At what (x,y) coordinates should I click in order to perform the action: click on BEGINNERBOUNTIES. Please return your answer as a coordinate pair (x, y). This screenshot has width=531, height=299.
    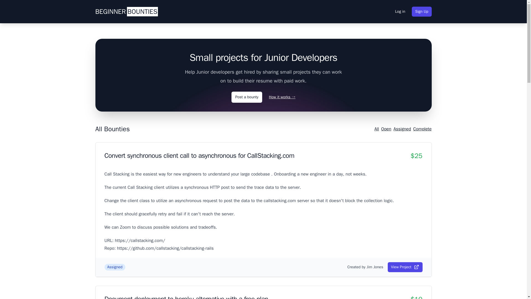
    Looking at the image, I should click on (126, 12).